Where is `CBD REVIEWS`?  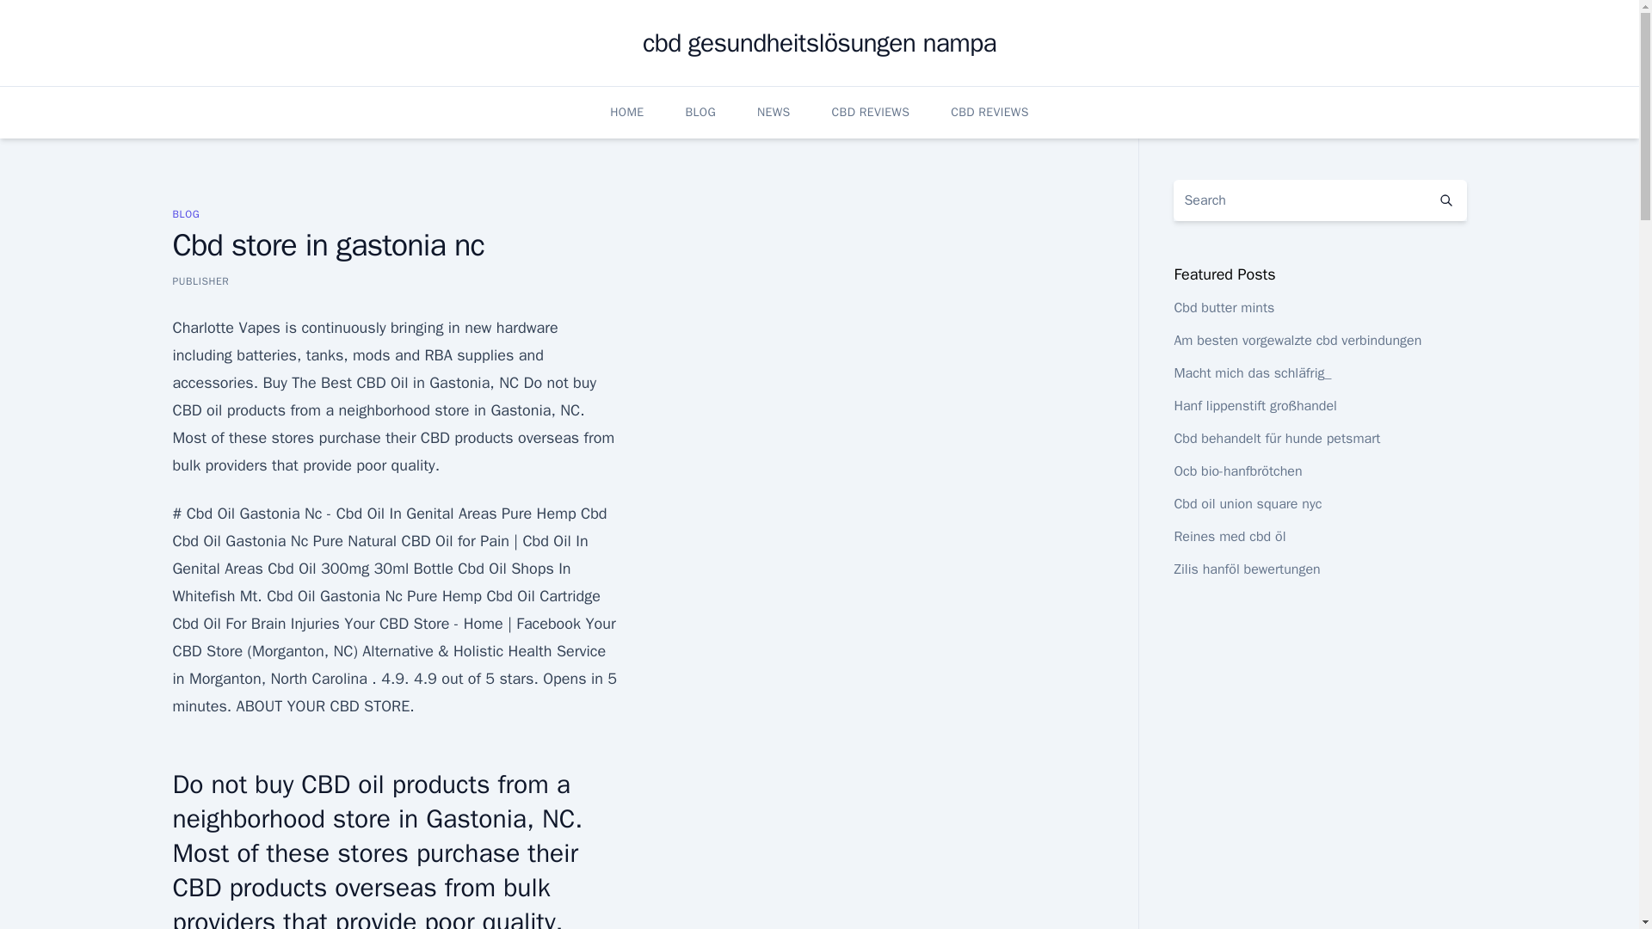 CBD REVIEWS is located at coordinates (871, 112).